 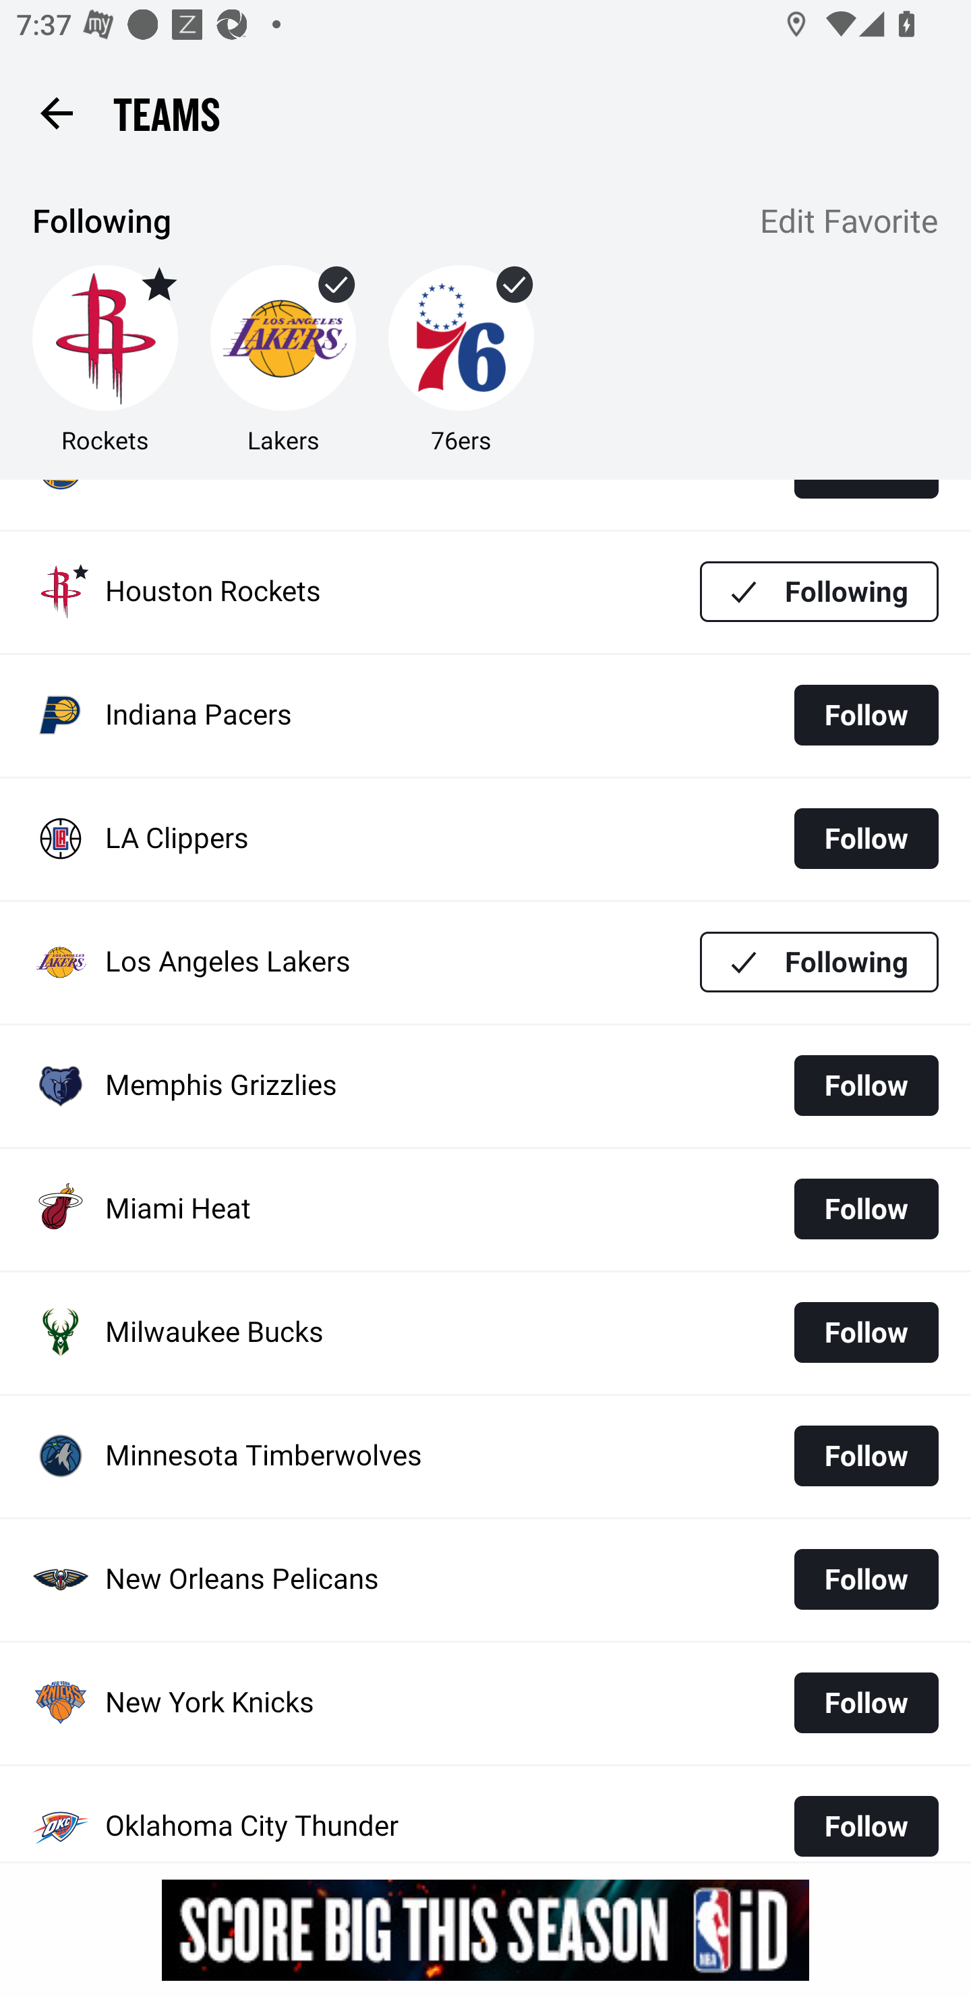 What do you see at coordinates (486, 962) in the screenshot?
I see `Los Angeles Lakers Following` at bounding box center [486, 962].